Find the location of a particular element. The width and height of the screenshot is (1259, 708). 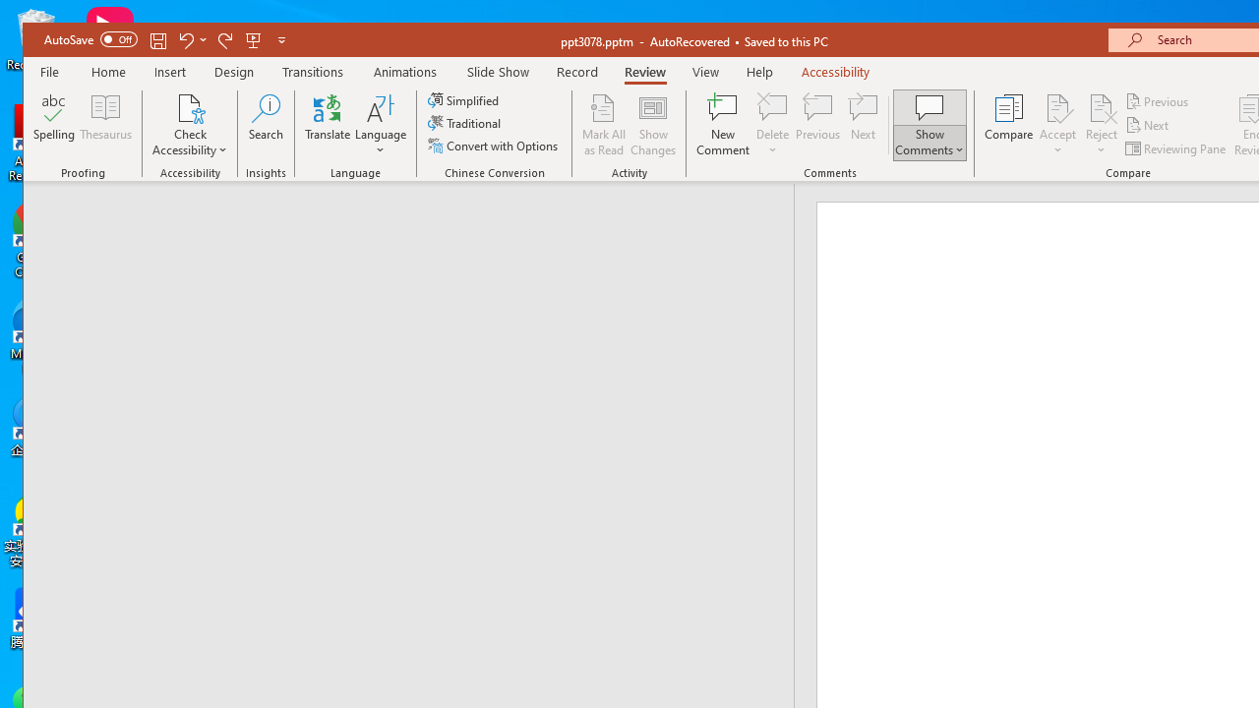

New Comment is located at coordinates (724, 125).